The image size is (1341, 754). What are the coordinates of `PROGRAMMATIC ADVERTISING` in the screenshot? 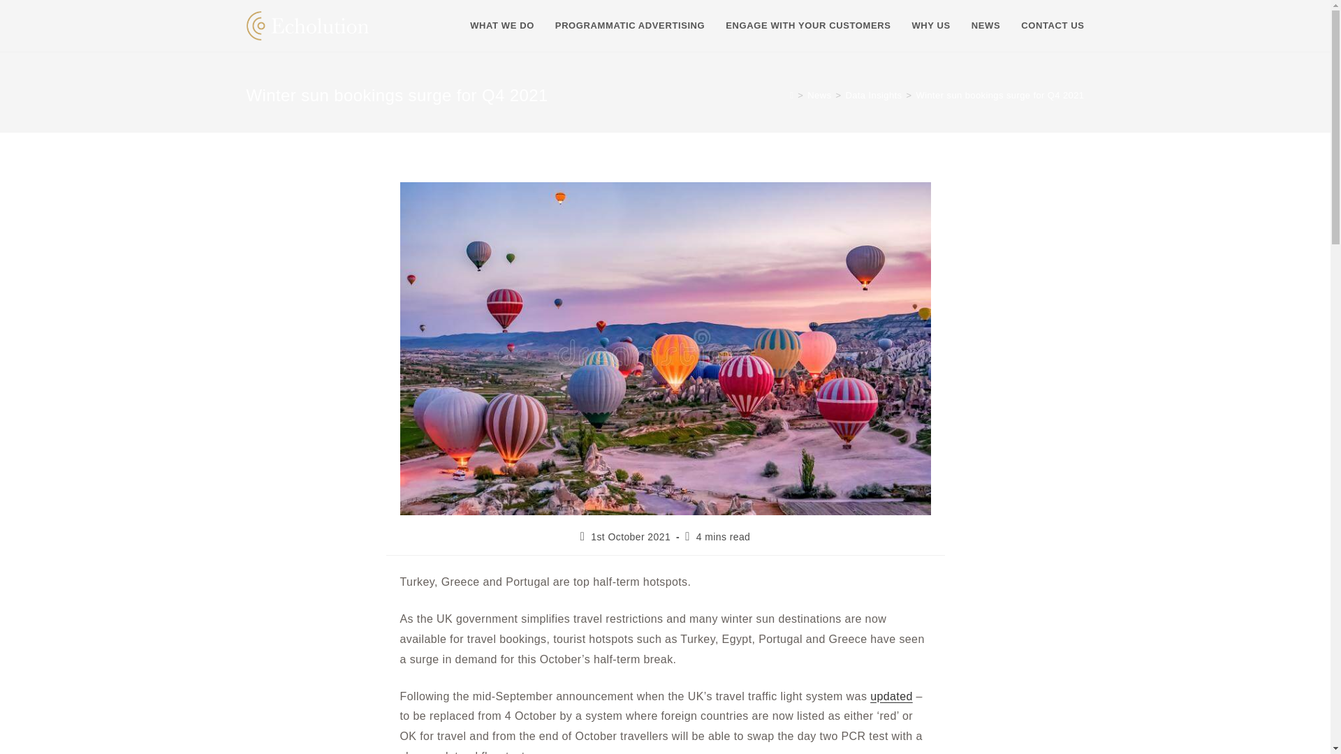 It's located at (629, 26).